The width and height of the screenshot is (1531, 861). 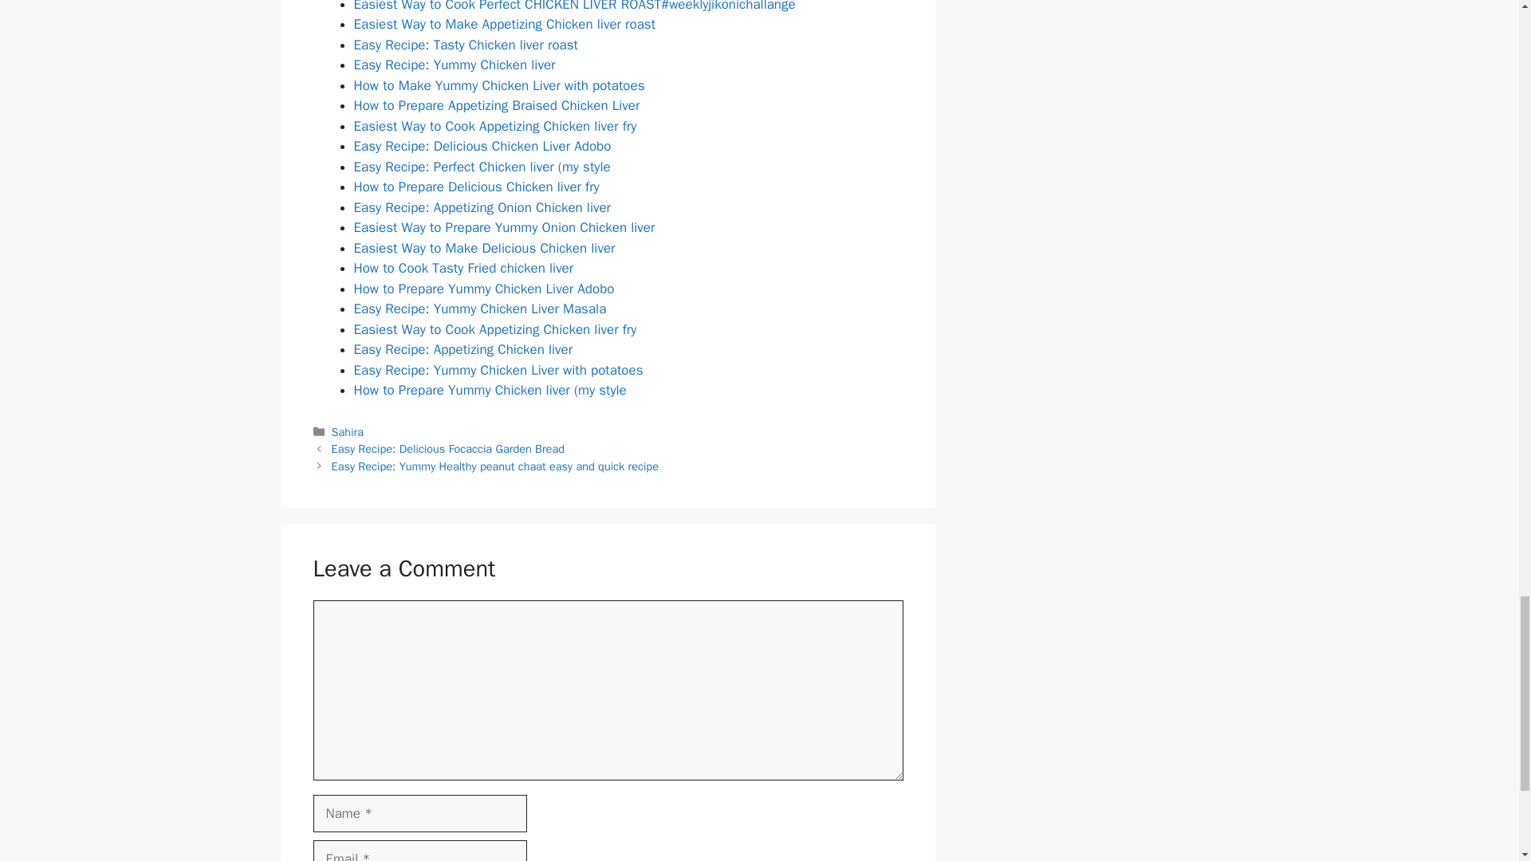 I want to click on How to Make Yummy Chicken Liver with potatoes, so click(x=499, y=85).